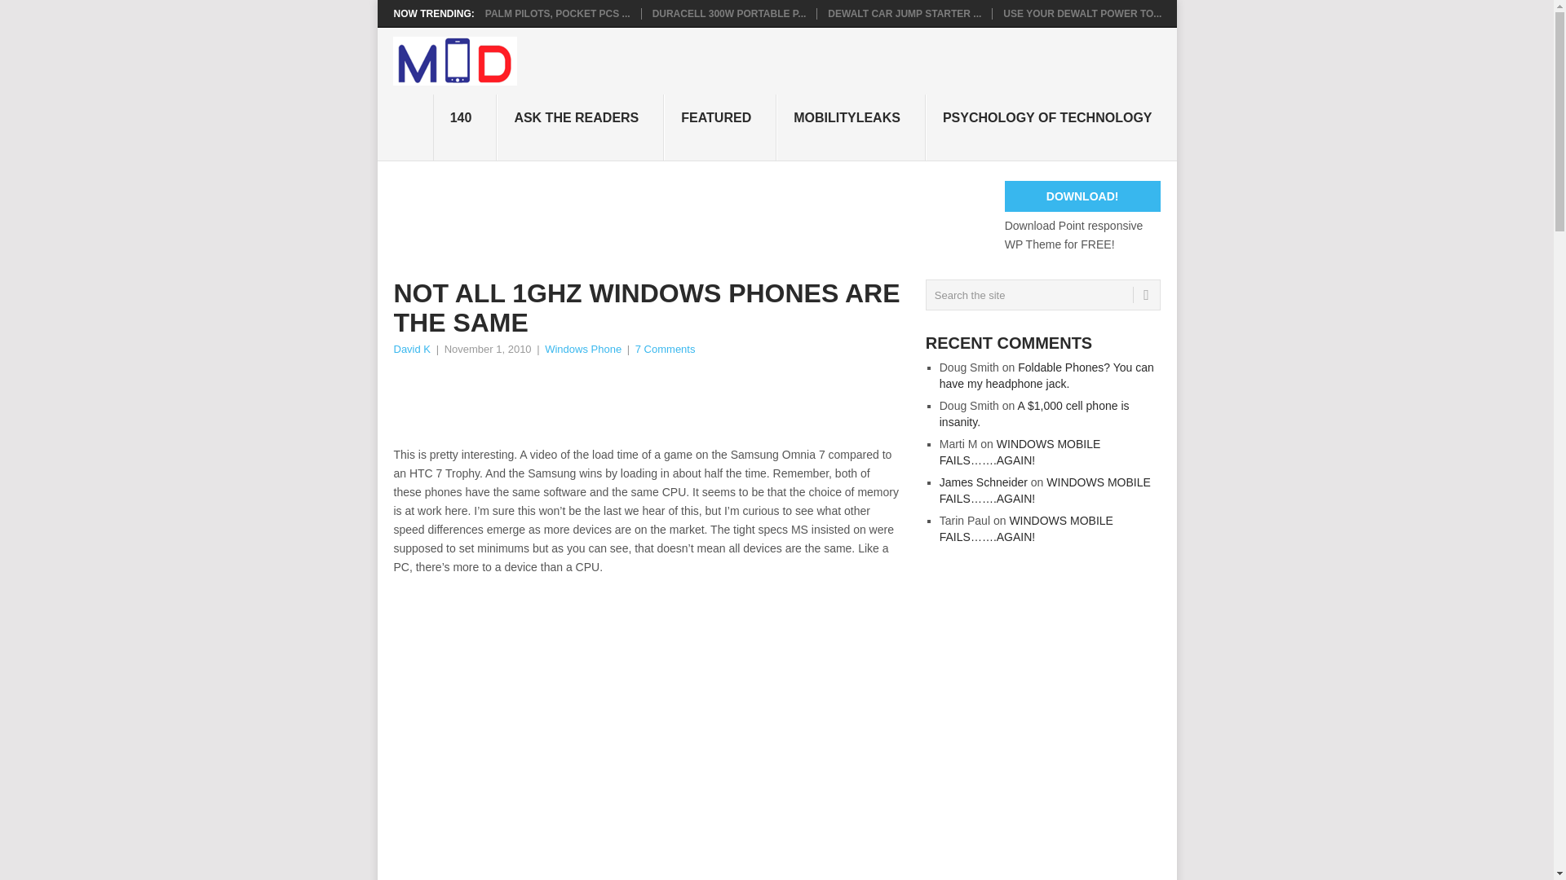 Image resolution: width=1566 pixels, height=880 pixels. I want to click on David K, so click(411, 349).